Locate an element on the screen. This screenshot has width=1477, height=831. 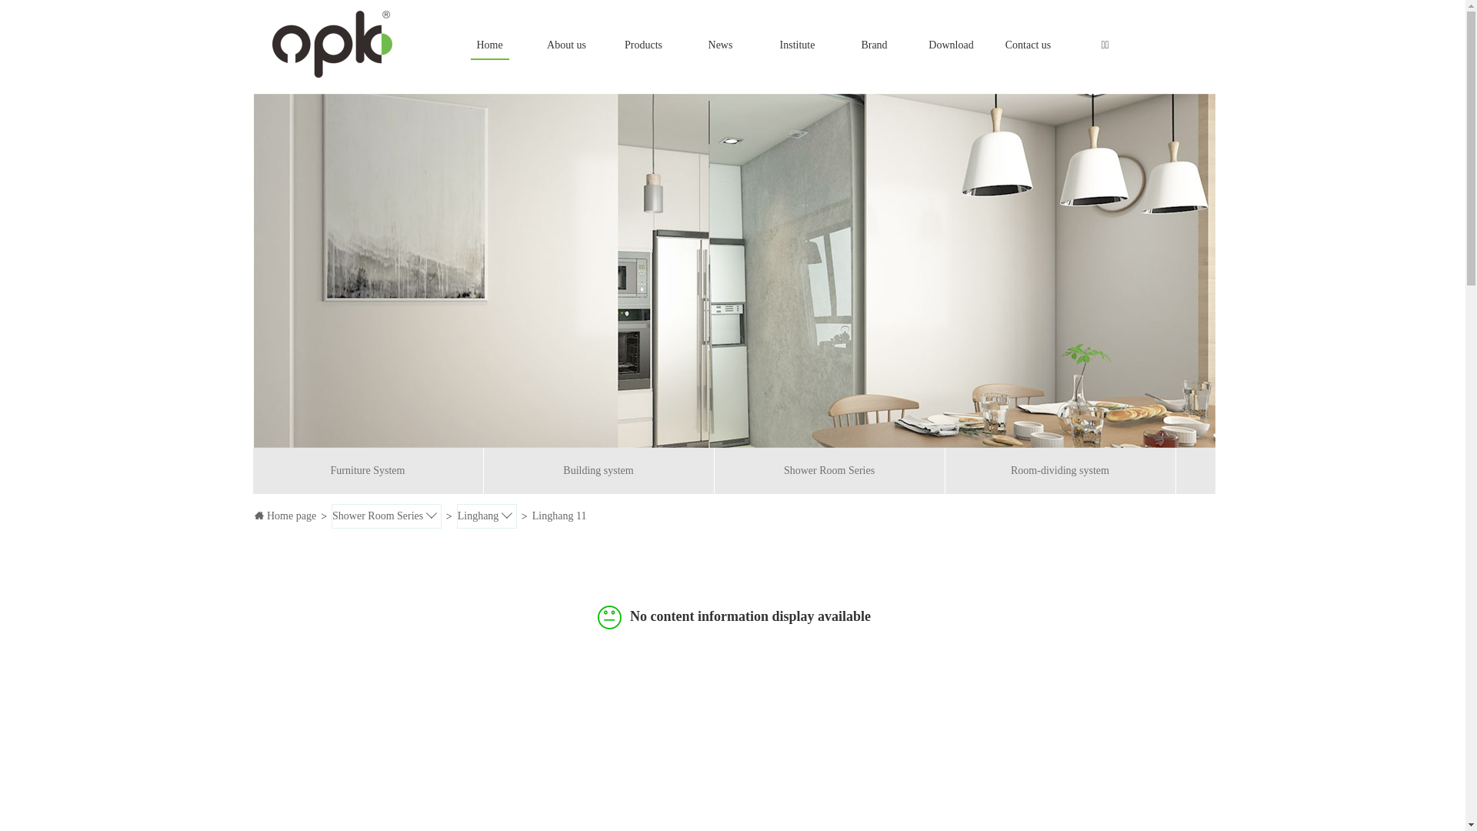
Home is located at coordinates (489, 45).